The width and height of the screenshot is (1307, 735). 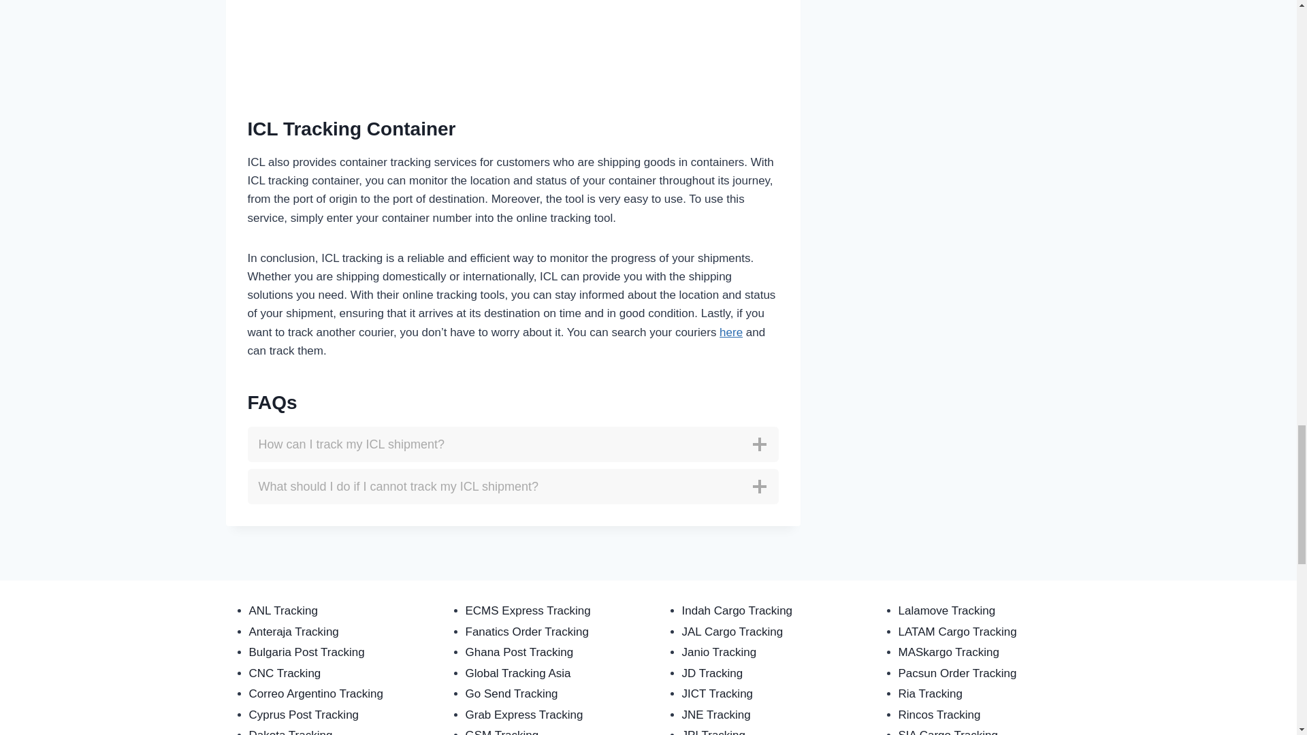 I want to click on Anteraja Tracking, so click(x=294, y=632).